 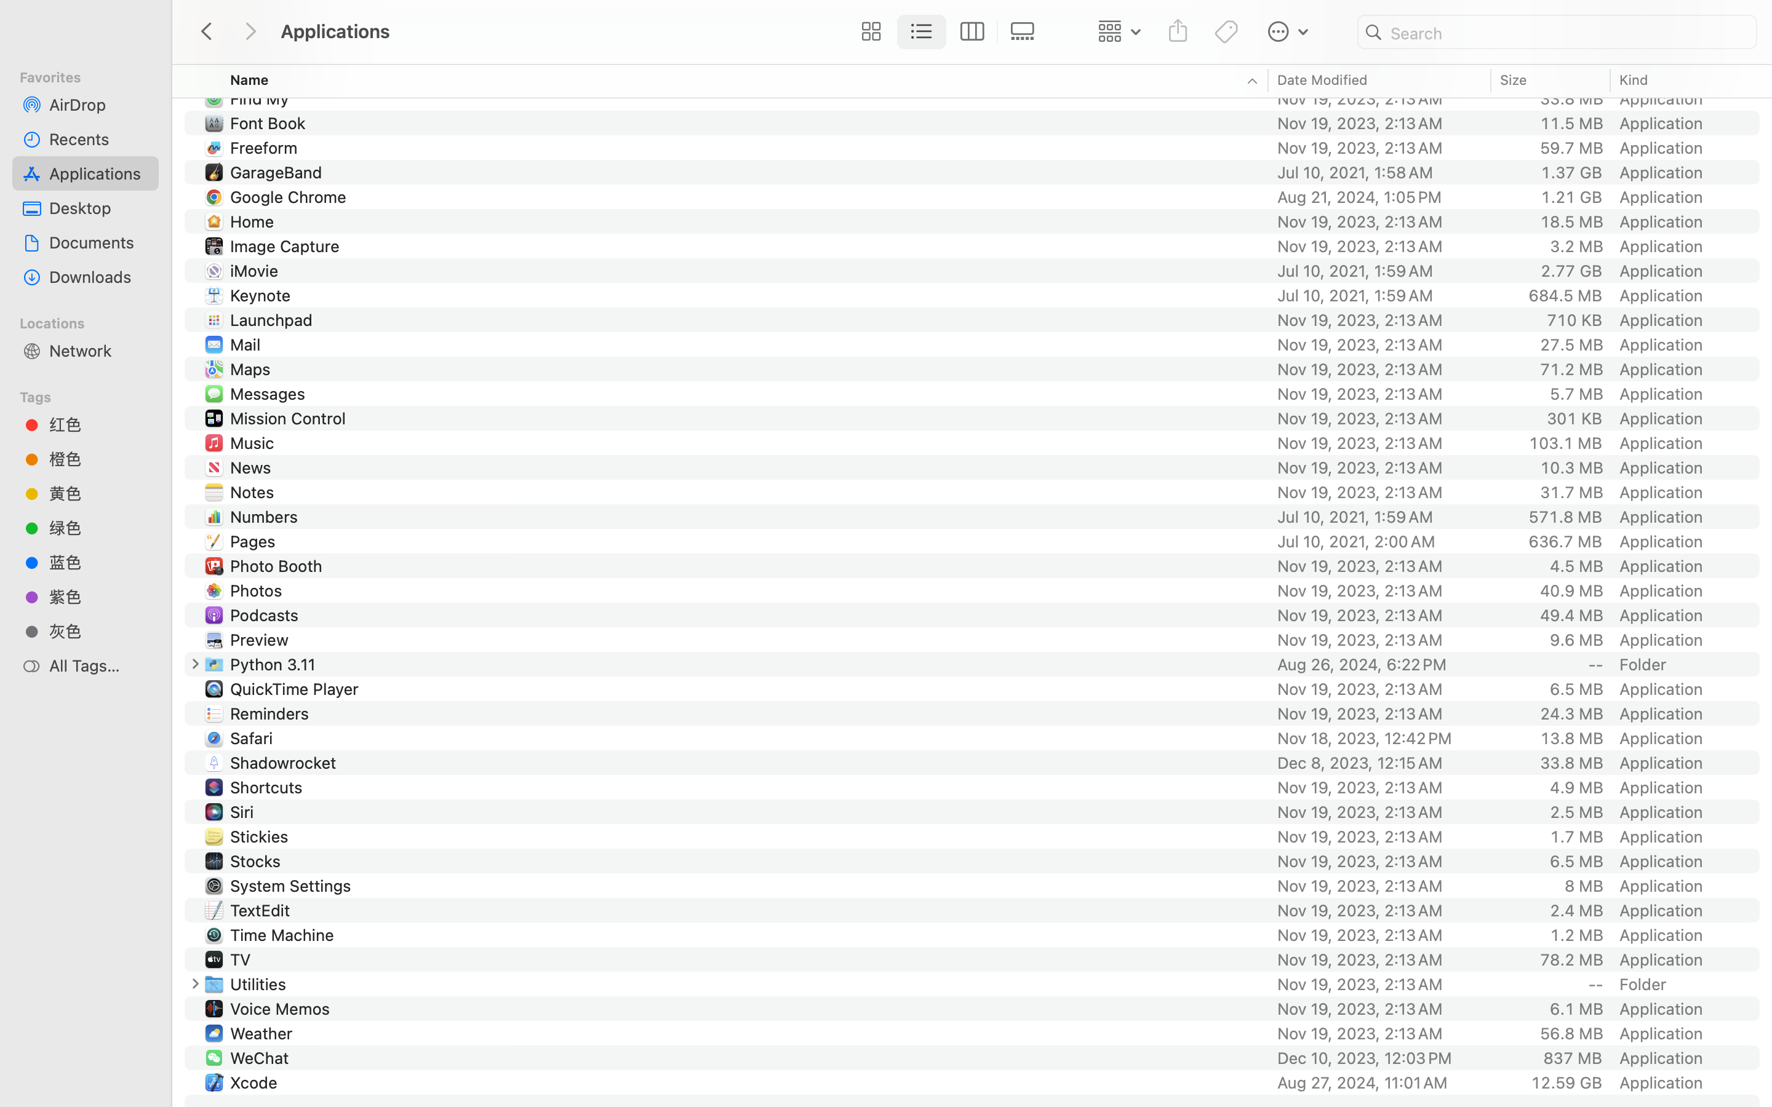 What do you see at coordinates (1571, 271) in the screenshot?
I see `2.77 GB` at bounding box center [1571, 271].